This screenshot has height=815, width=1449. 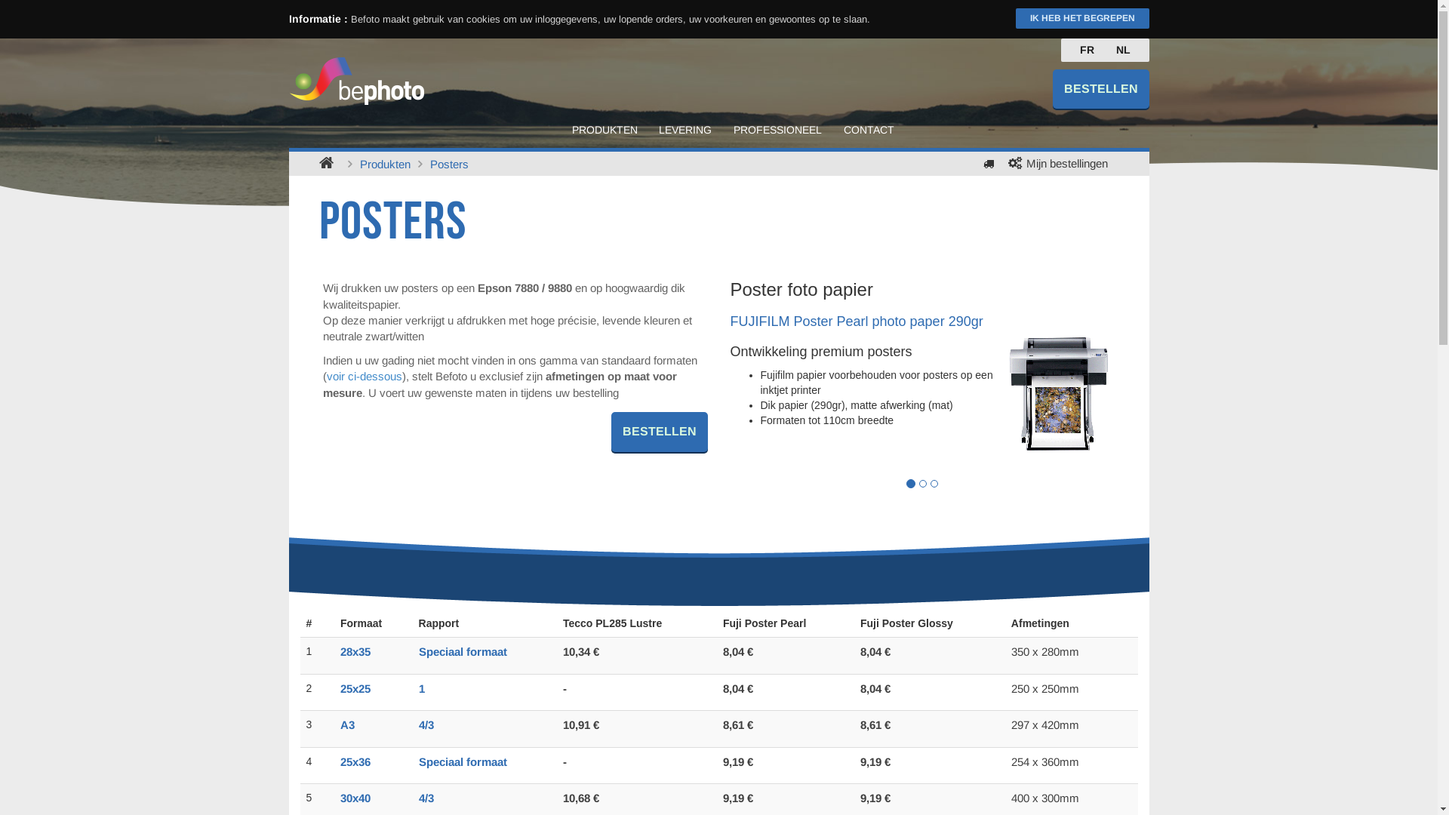 I want to click on Mijn bestellingen, so click(x=1067, y=163).